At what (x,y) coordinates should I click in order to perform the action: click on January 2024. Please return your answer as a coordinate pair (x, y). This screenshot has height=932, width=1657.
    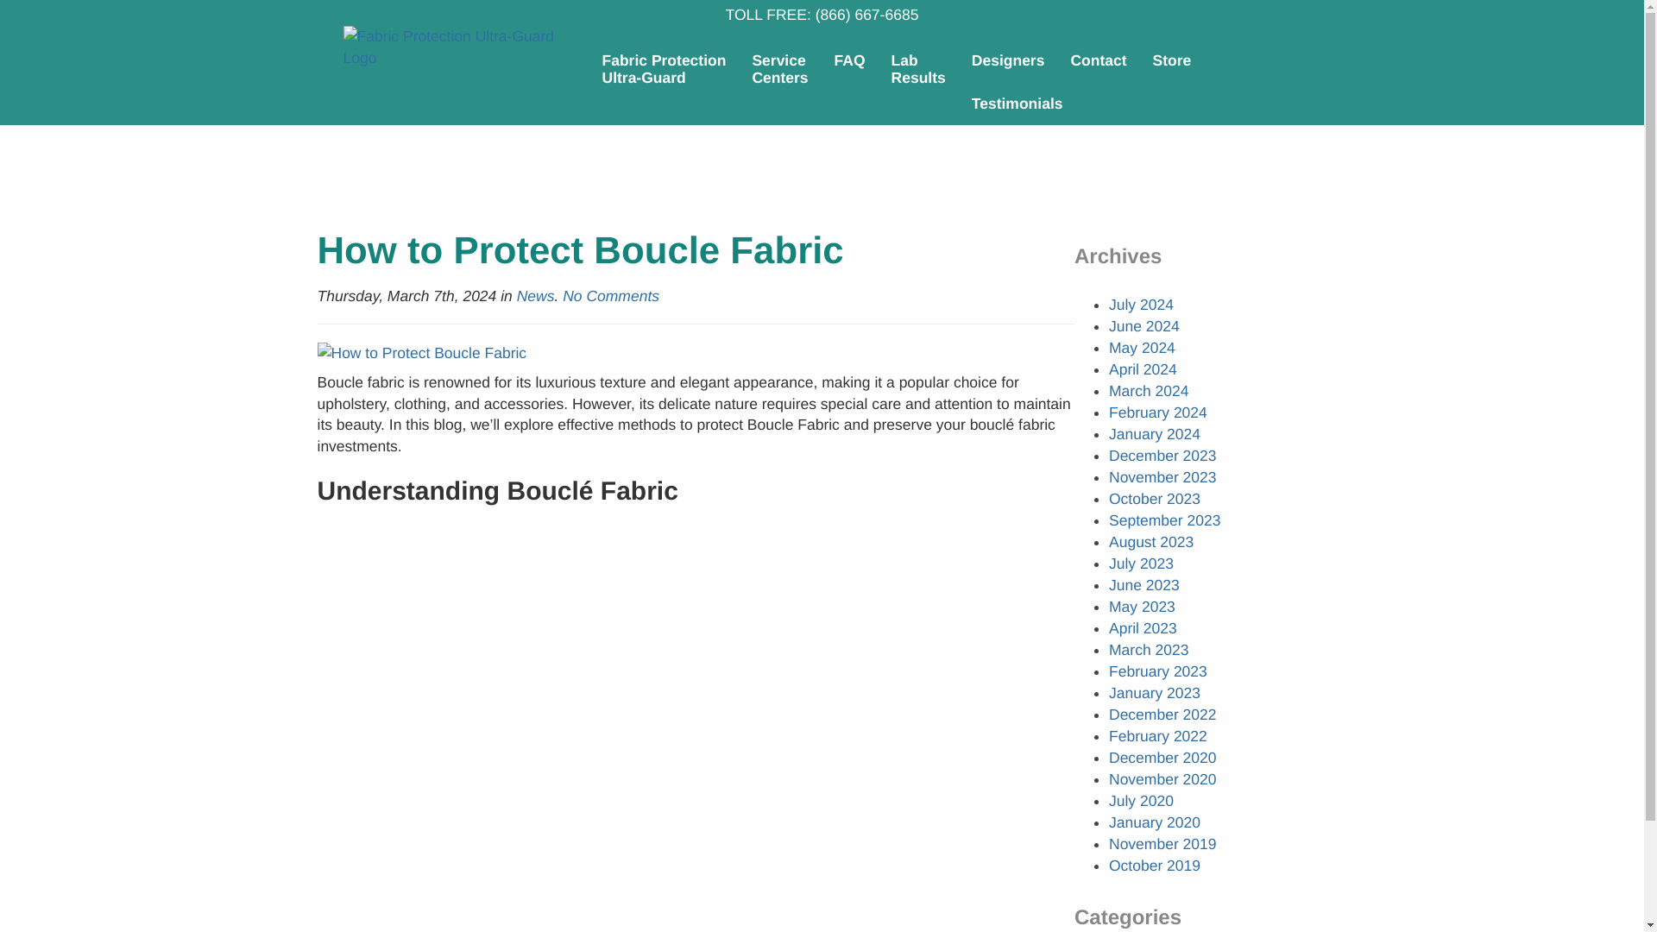
    Looking at the image, I should click on (1154, 433).